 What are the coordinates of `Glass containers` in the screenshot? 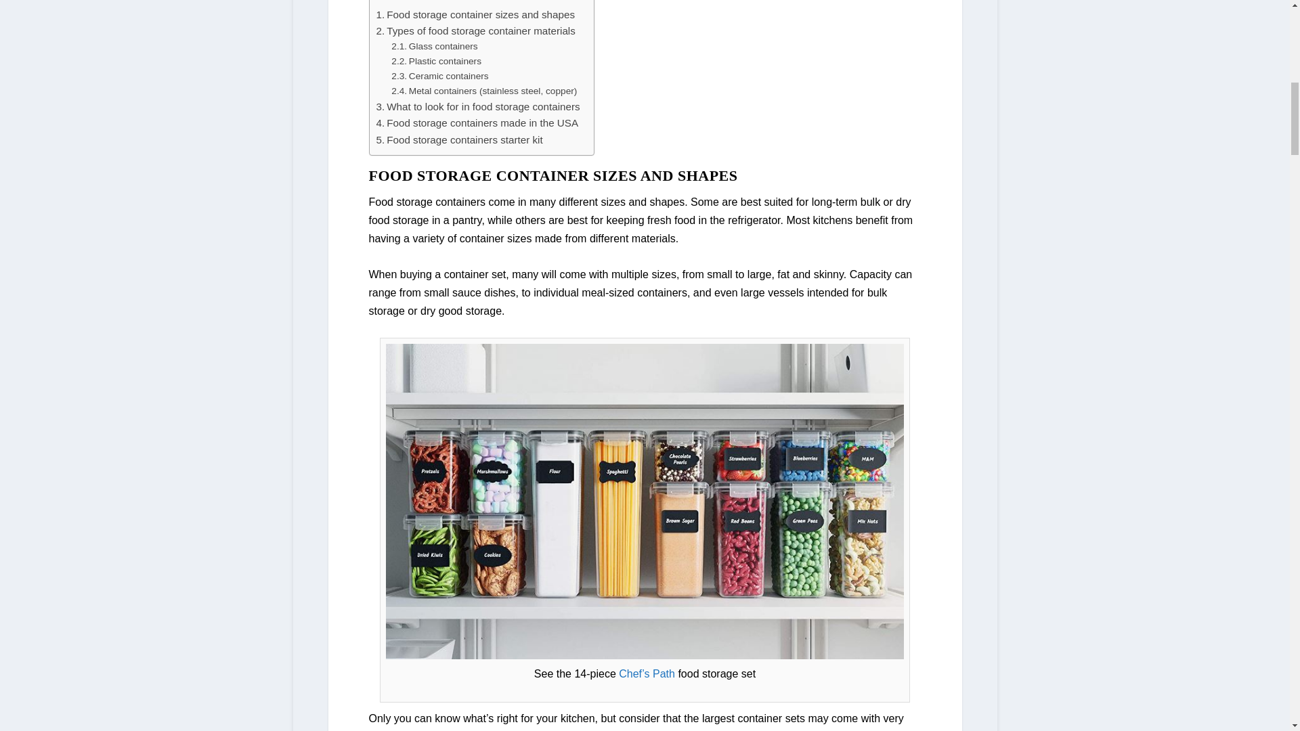 It's located at (433, 46).